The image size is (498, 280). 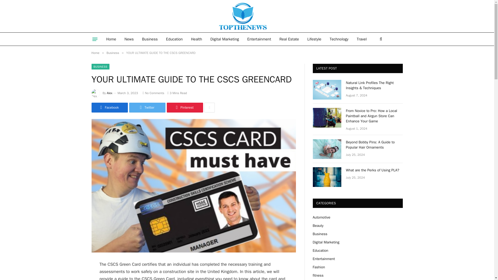 I want to click on Digital Marketing, so click(x=224, y=39).